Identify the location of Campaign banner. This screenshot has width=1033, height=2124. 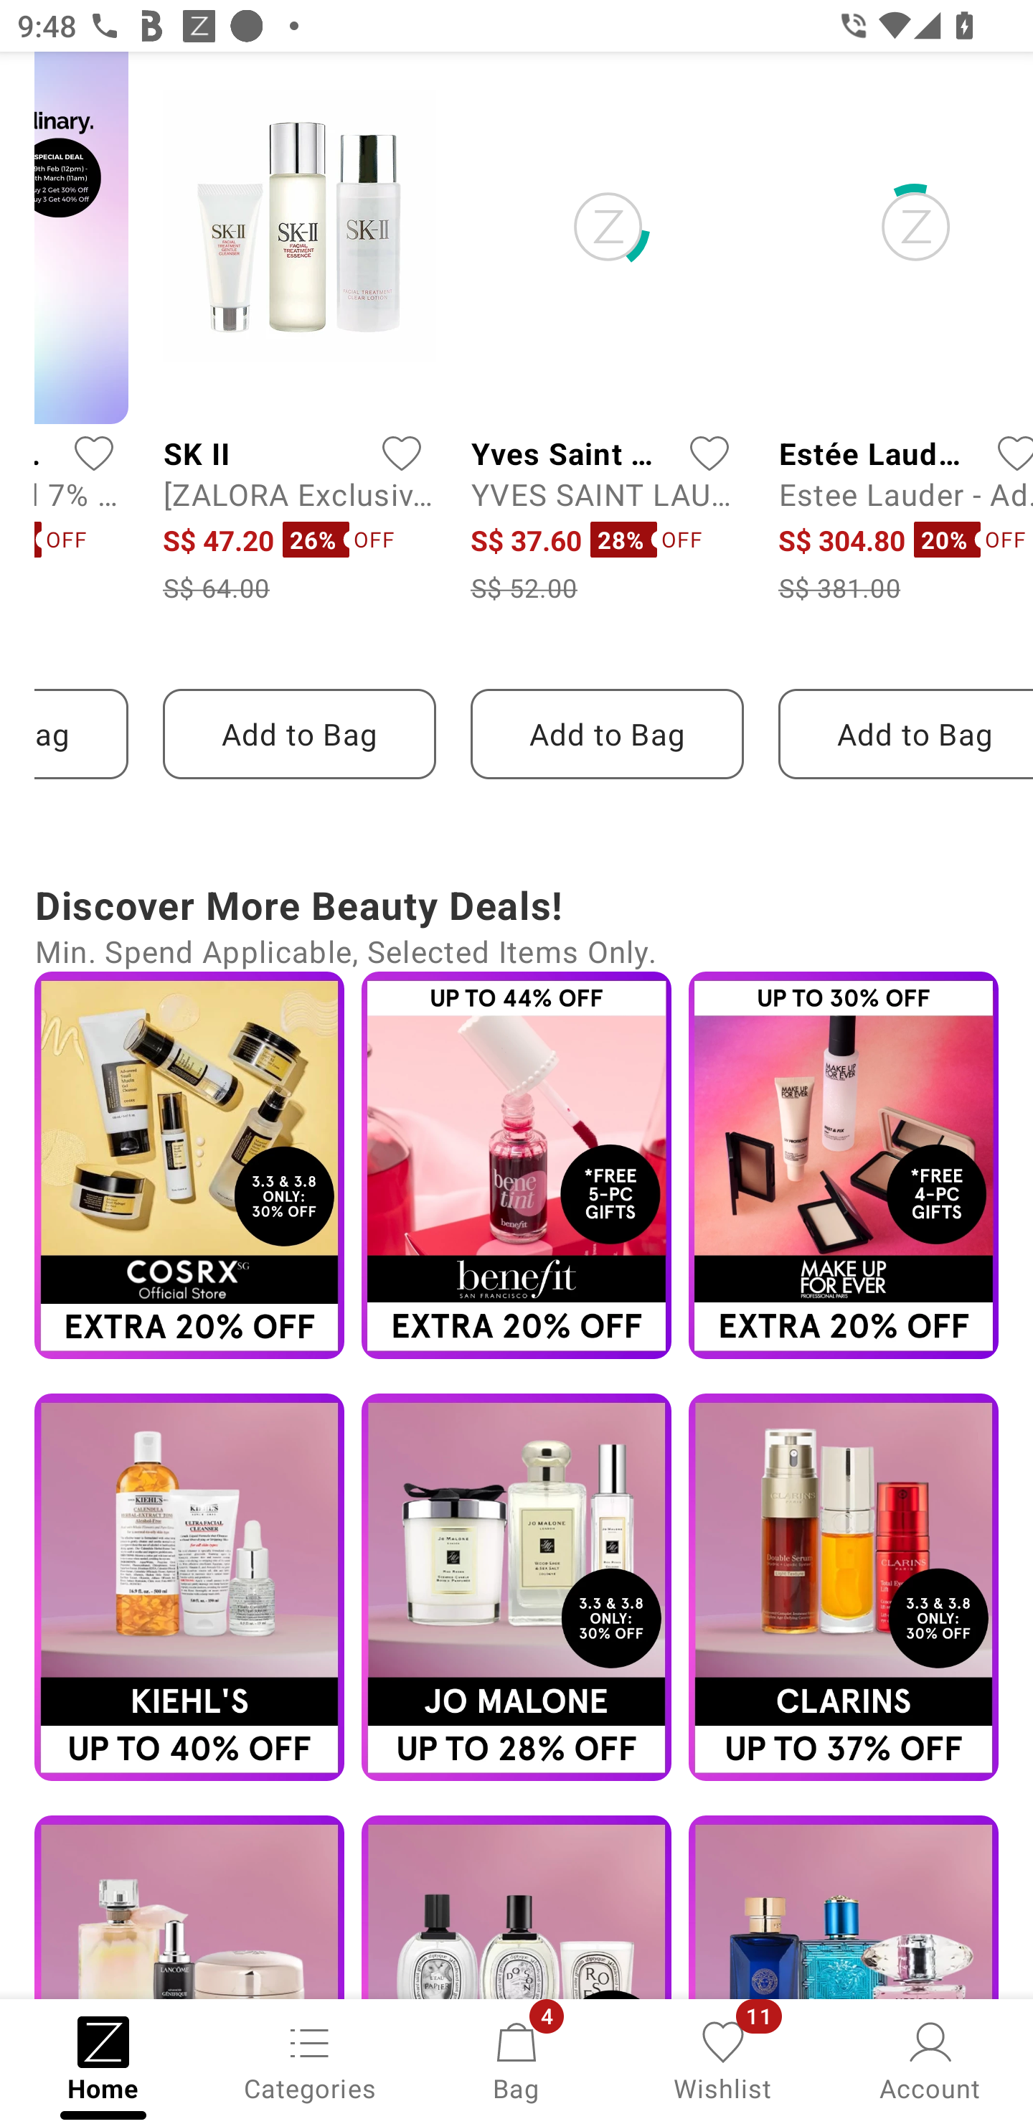
(189, 1165).